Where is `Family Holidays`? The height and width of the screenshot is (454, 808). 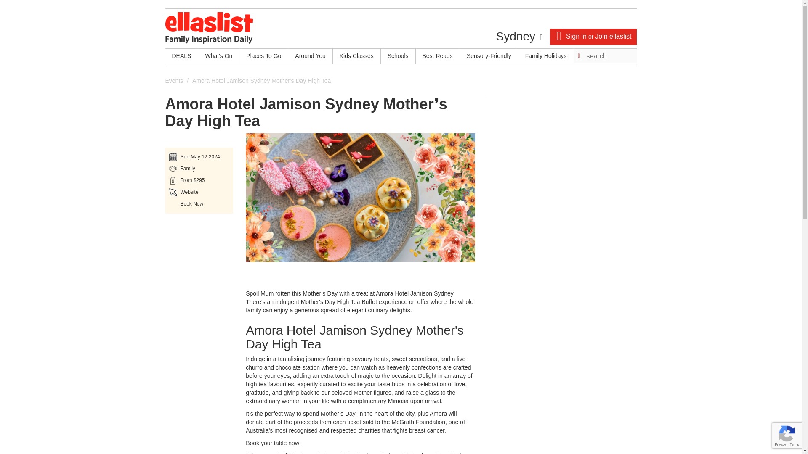 Family Holidays is located at coordinates (546, 56).